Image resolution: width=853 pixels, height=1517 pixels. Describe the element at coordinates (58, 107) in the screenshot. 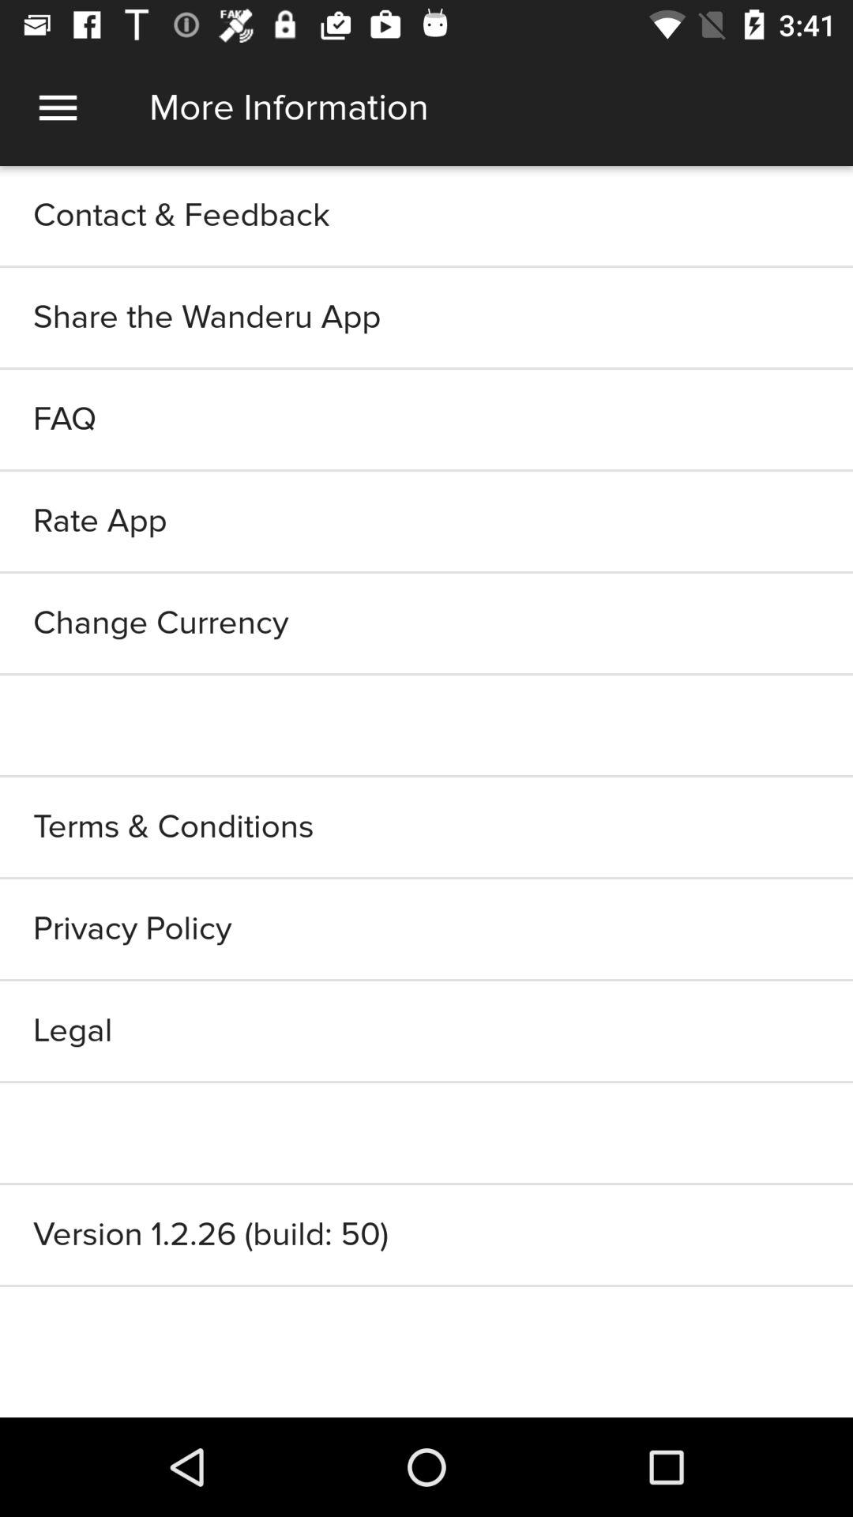

I see `launch item at the top left corner` at that location.